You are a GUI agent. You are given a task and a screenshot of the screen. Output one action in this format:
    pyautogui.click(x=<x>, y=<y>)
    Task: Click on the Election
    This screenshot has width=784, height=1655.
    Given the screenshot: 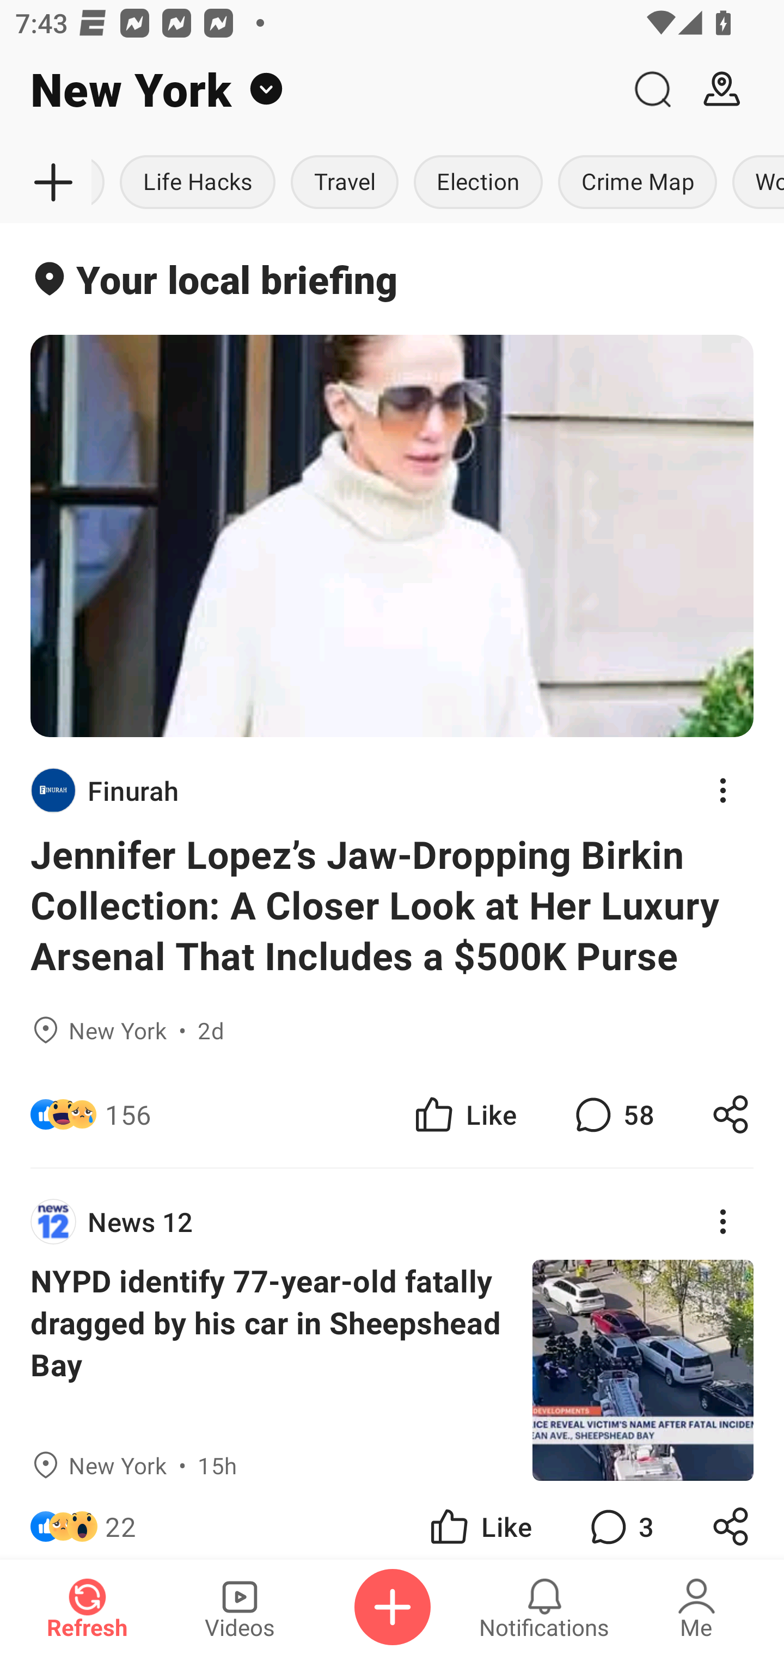 What is the action you would take?
    pyautogui.click(x=478, y=183)
    